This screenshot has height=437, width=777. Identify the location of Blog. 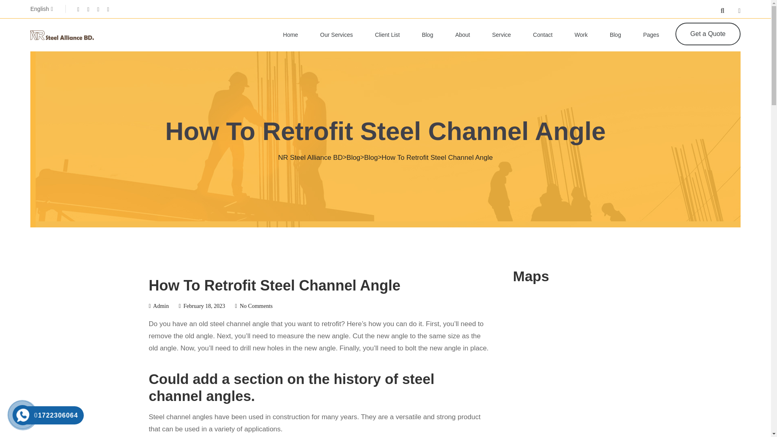
(353, 157).